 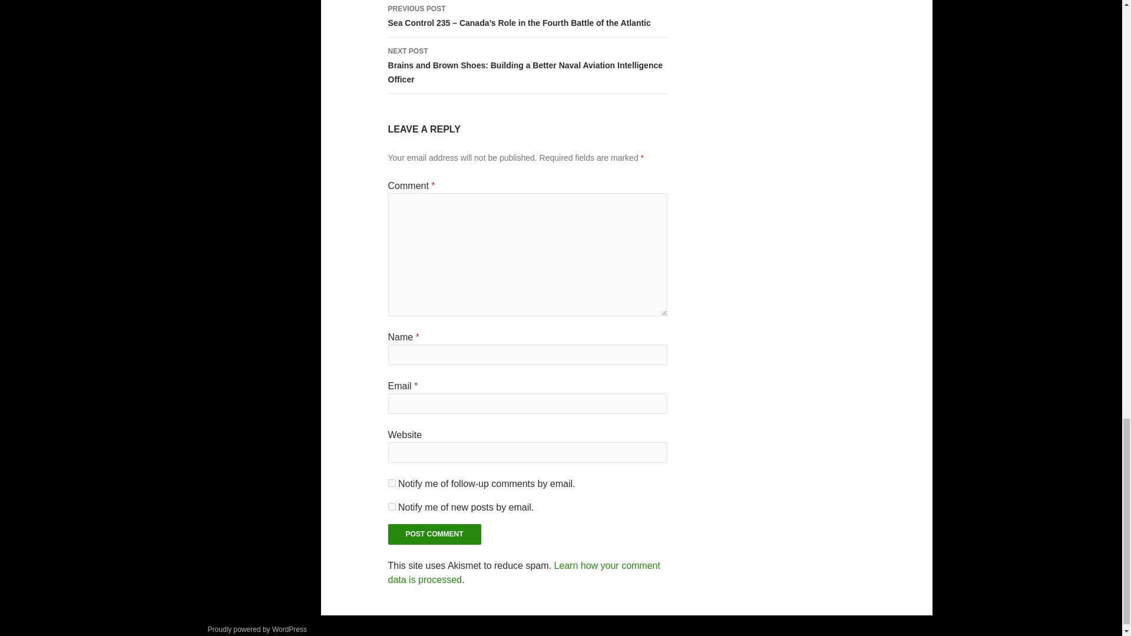 I want to click on subscribe, so click(x=392, y=506).